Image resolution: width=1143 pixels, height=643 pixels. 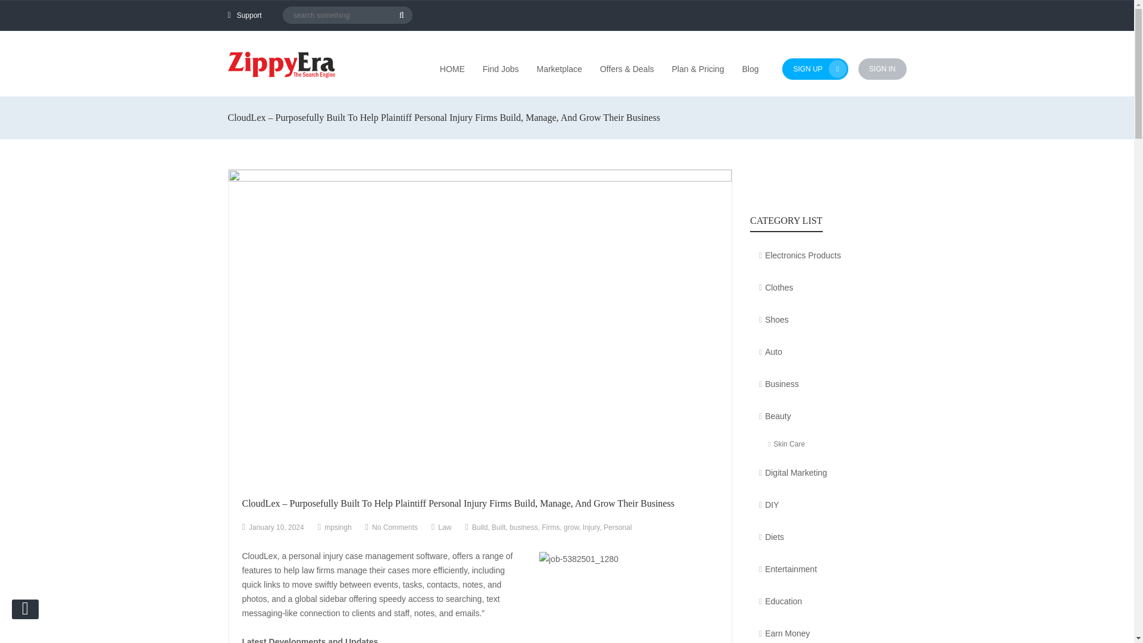 I want to click on Posts by mpsingh, so click(x=338, y=527).